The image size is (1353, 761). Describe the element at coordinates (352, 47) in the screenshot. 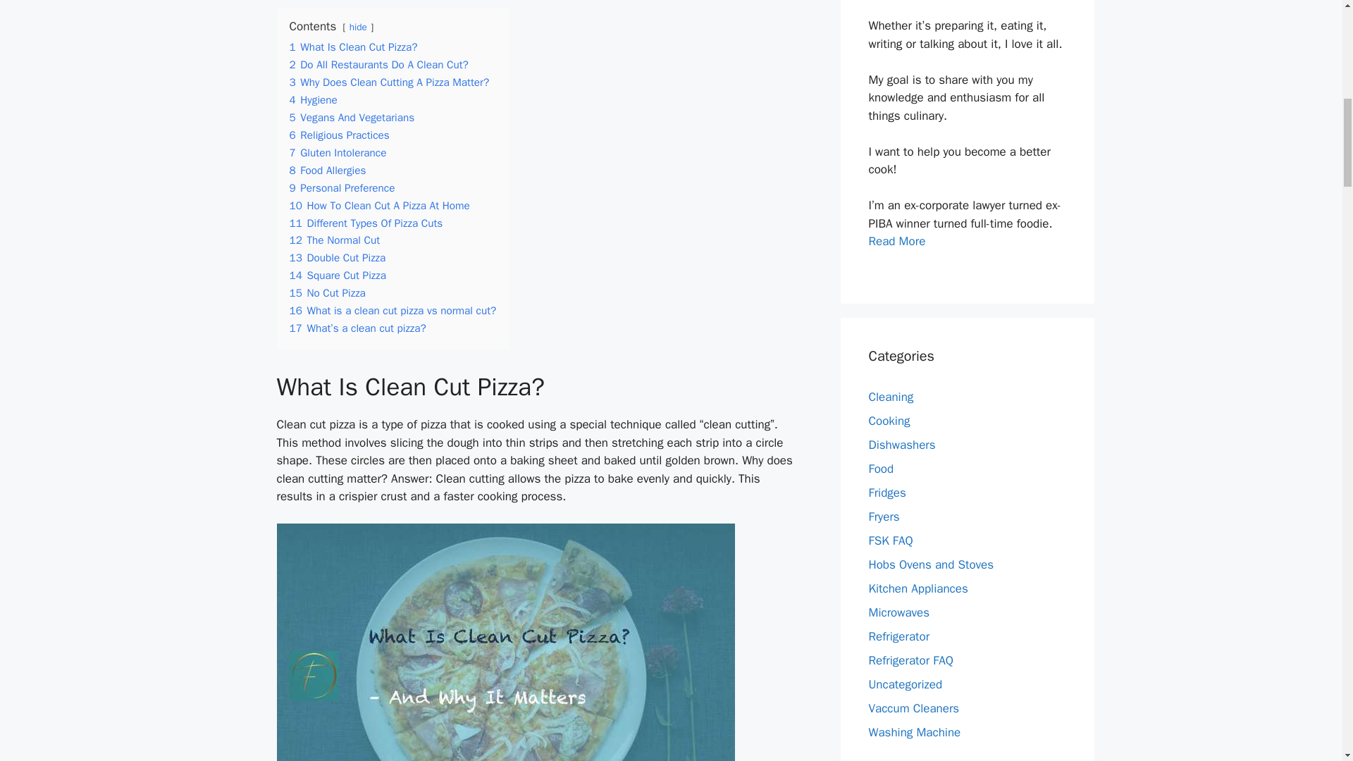

I see `1 What Is Clean Cut Pizza?` at that location.